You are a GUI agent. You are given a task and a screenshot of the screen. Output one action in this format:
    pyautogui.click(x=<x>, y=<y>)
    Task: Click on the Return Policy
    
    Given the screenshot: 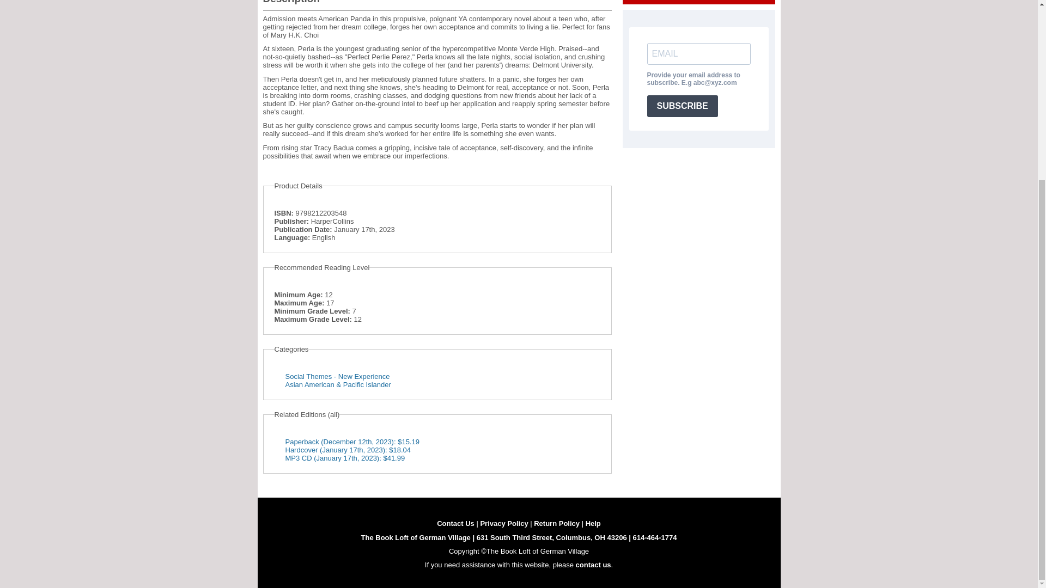 What is the action you would take?
    pyautogui.click(x=556, y=523)
    